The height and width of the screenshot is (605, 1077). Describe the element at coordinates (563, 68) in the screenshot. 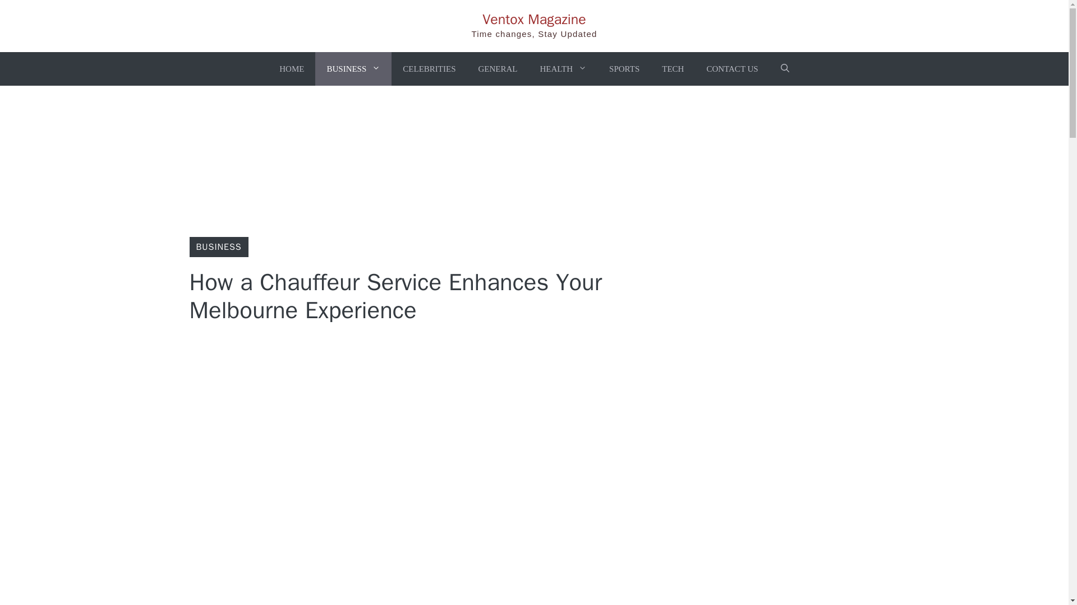

I see `HEALTH` at that location.